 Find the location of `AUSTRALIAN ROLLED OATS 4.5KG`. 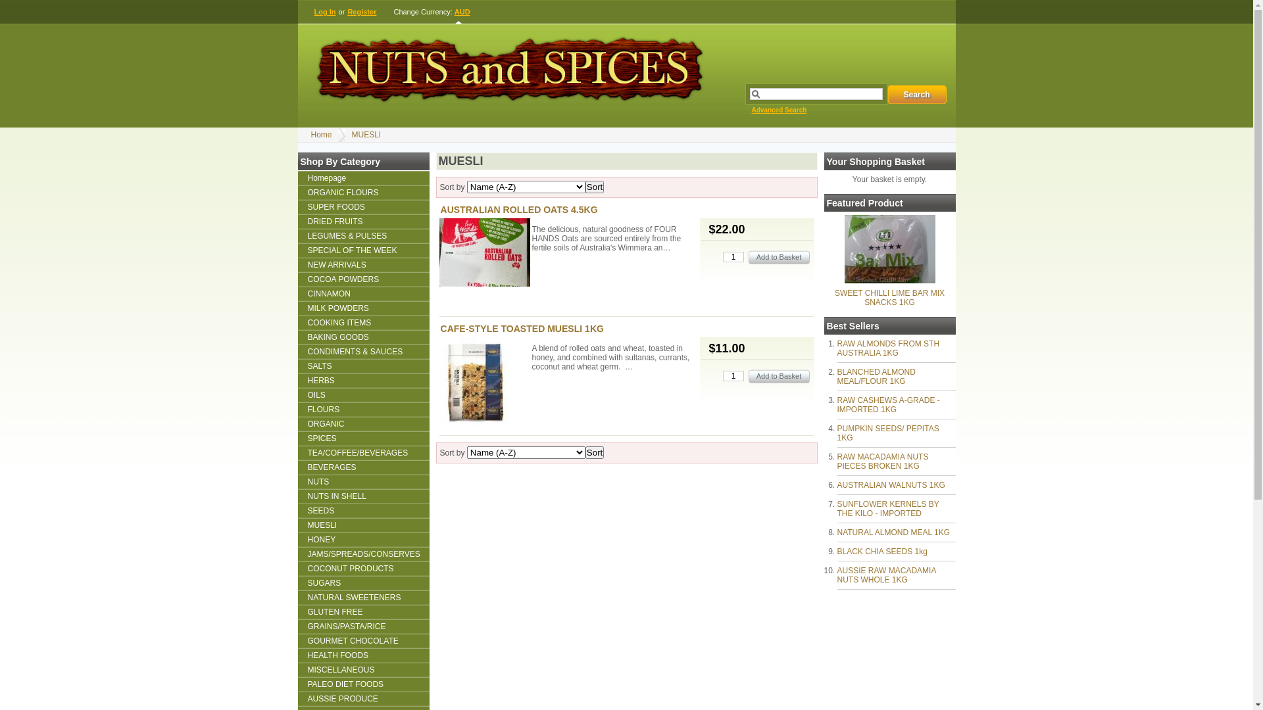

AUSTRALIAN ROLLED OATS 4.5KG is located at coordinates (485, 254).